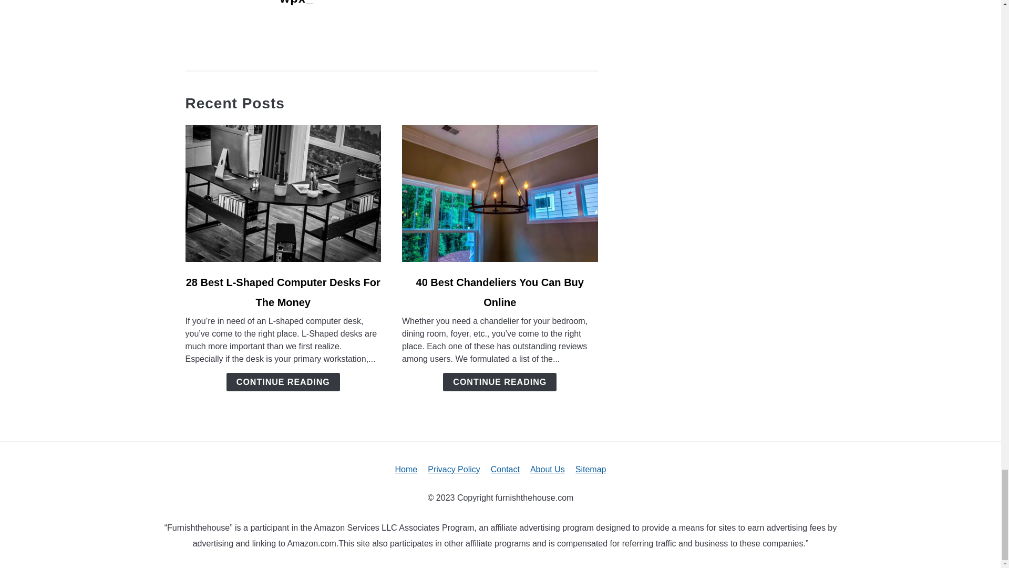 The width and height of the screenshot is (1009, 568). Describe the element at coordinates (454, 469) in the screenshot. I see `Privacy Policy` at that location.